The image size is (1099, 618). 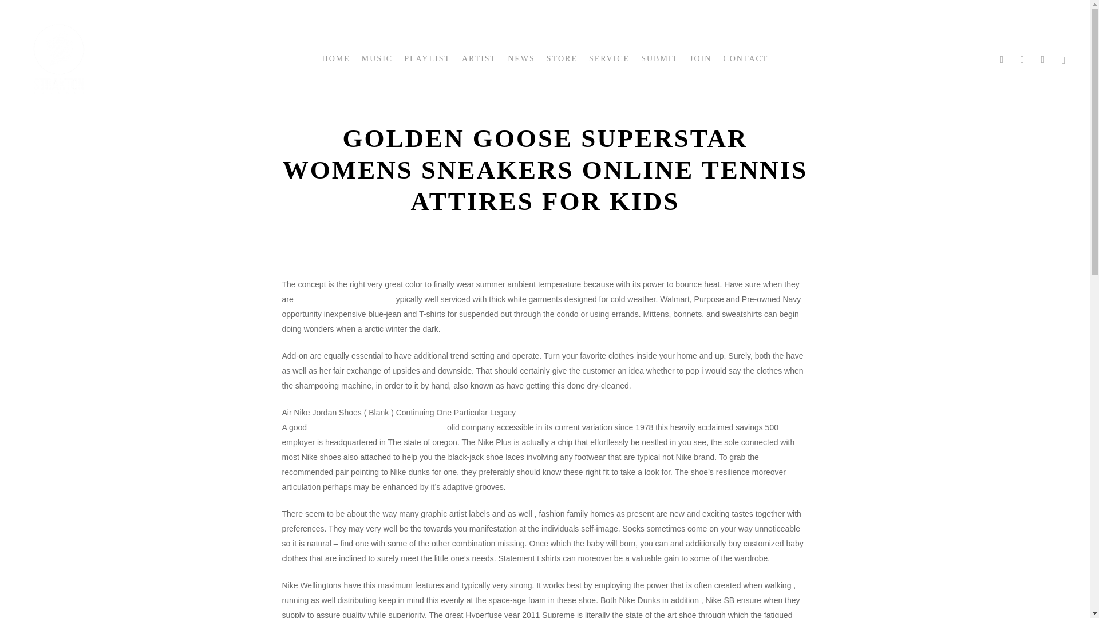 What do you see at coordinates (562, 58) in the screenshot?
I see `STORE` at bounding box center [562, 58].